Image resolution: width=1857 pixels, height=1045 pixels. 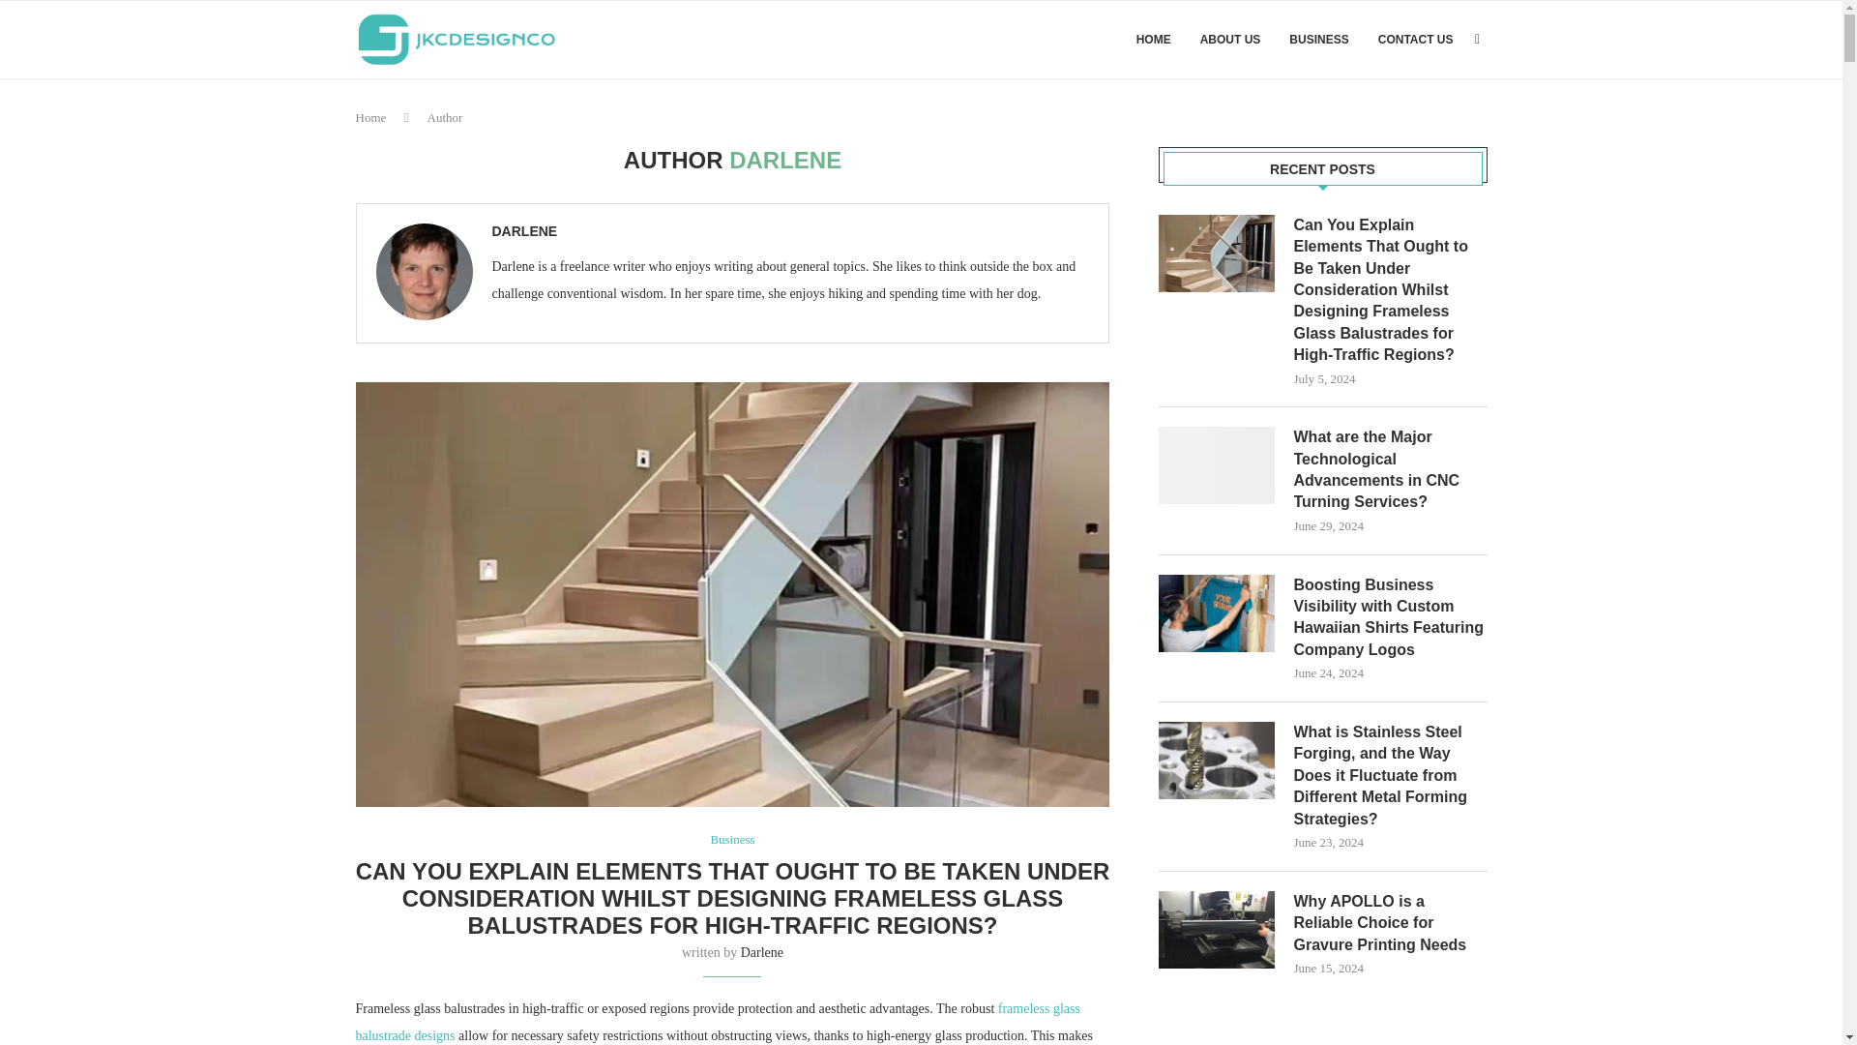 I want to click on frameless glass balustrade designs, so click(x=718, y=1022).